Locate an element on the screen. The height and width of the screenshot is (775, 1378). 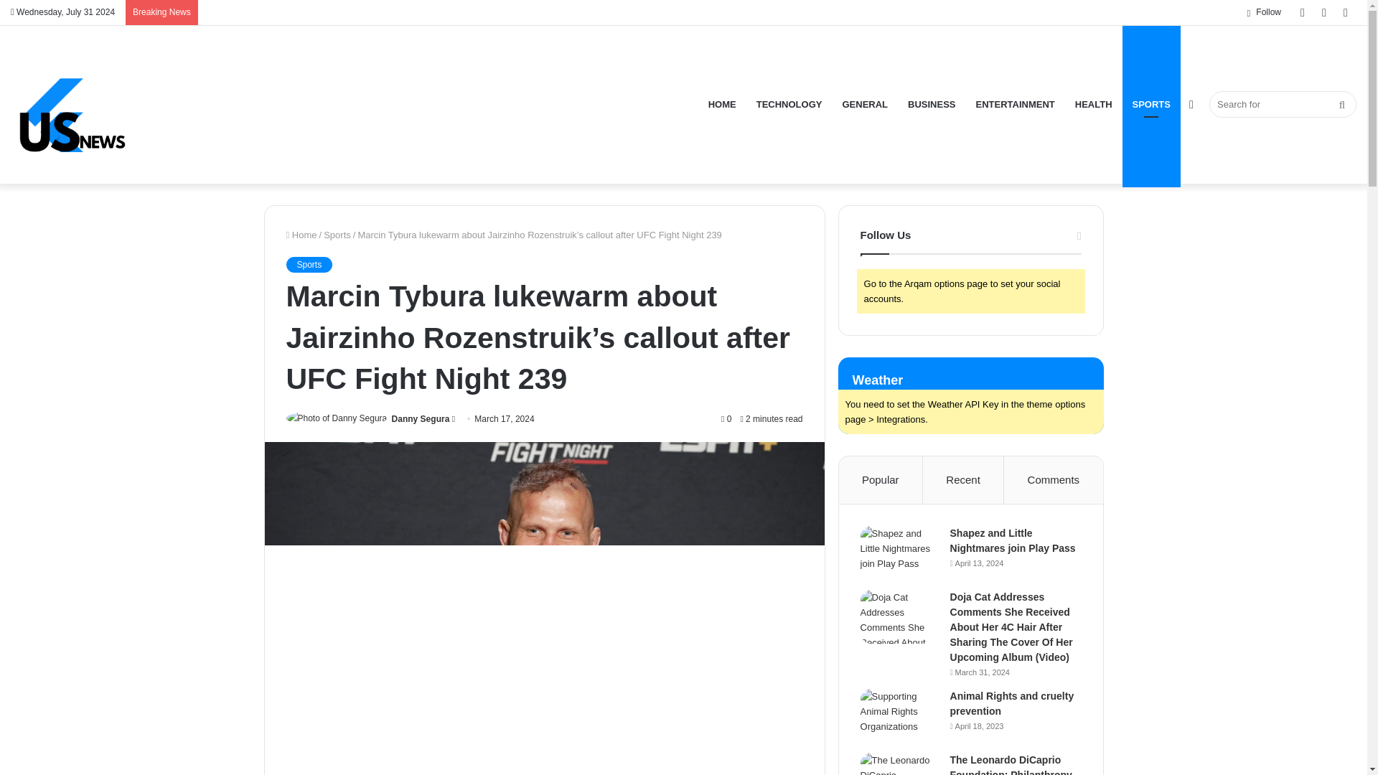
US News is located at coordinates (75, 105).